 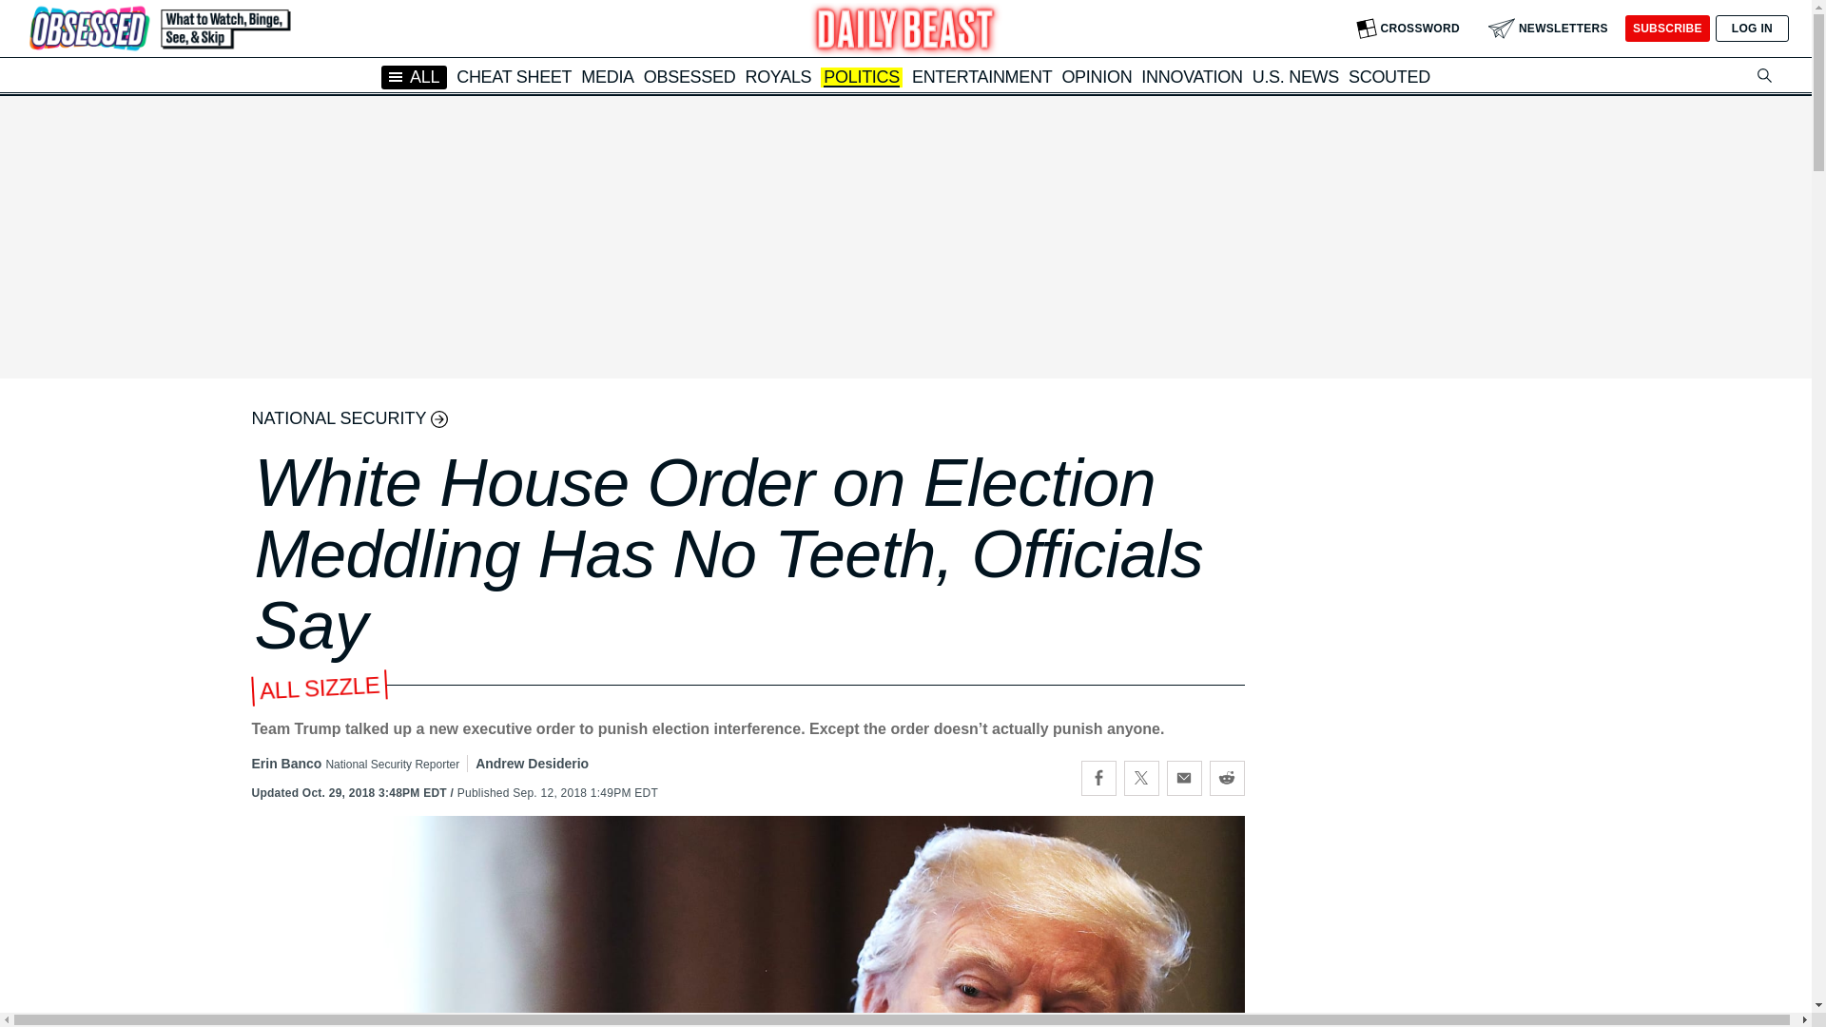 I want to click on CHEAT SHEET, so click(x=514, y=76).